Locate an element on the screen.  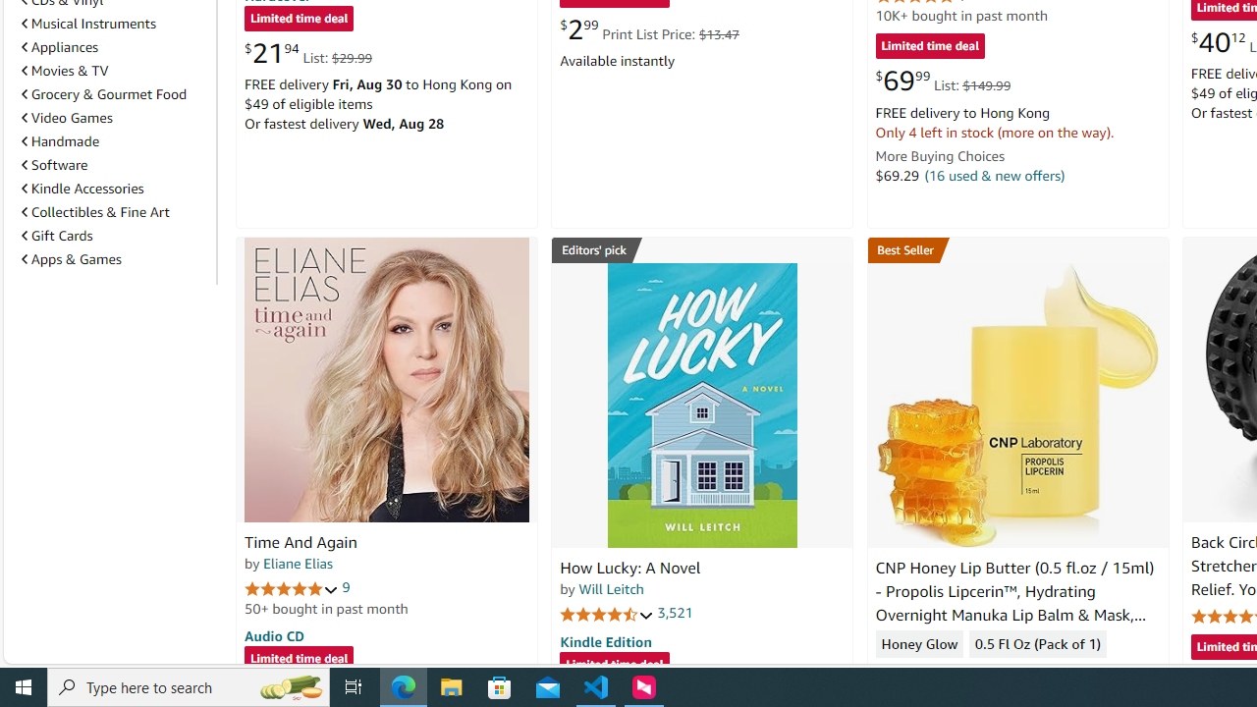
Audio CD is located at coordinates (274, 634).